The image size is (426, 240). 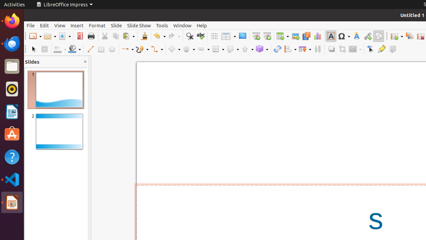 What do you see at coordinates (200, 36) in the screenshot?
I see `Spelling` at bounding box center [200, 36].